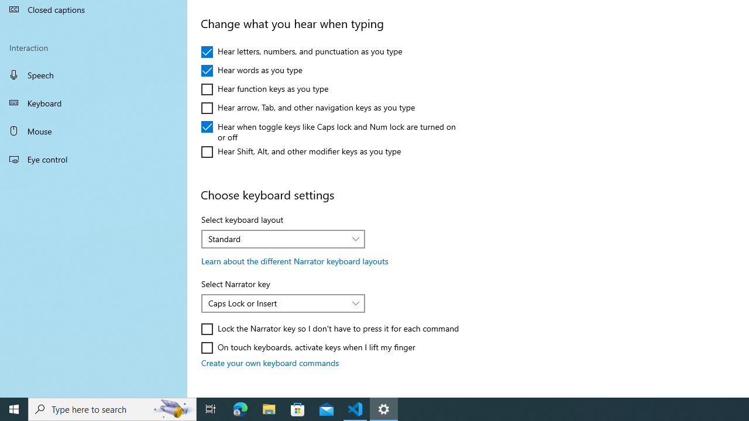 The width and height of the screenshot is (749, 421). I want to click on Hear Shift, Alt, and other modifier keys as you type, so click(301, 152).